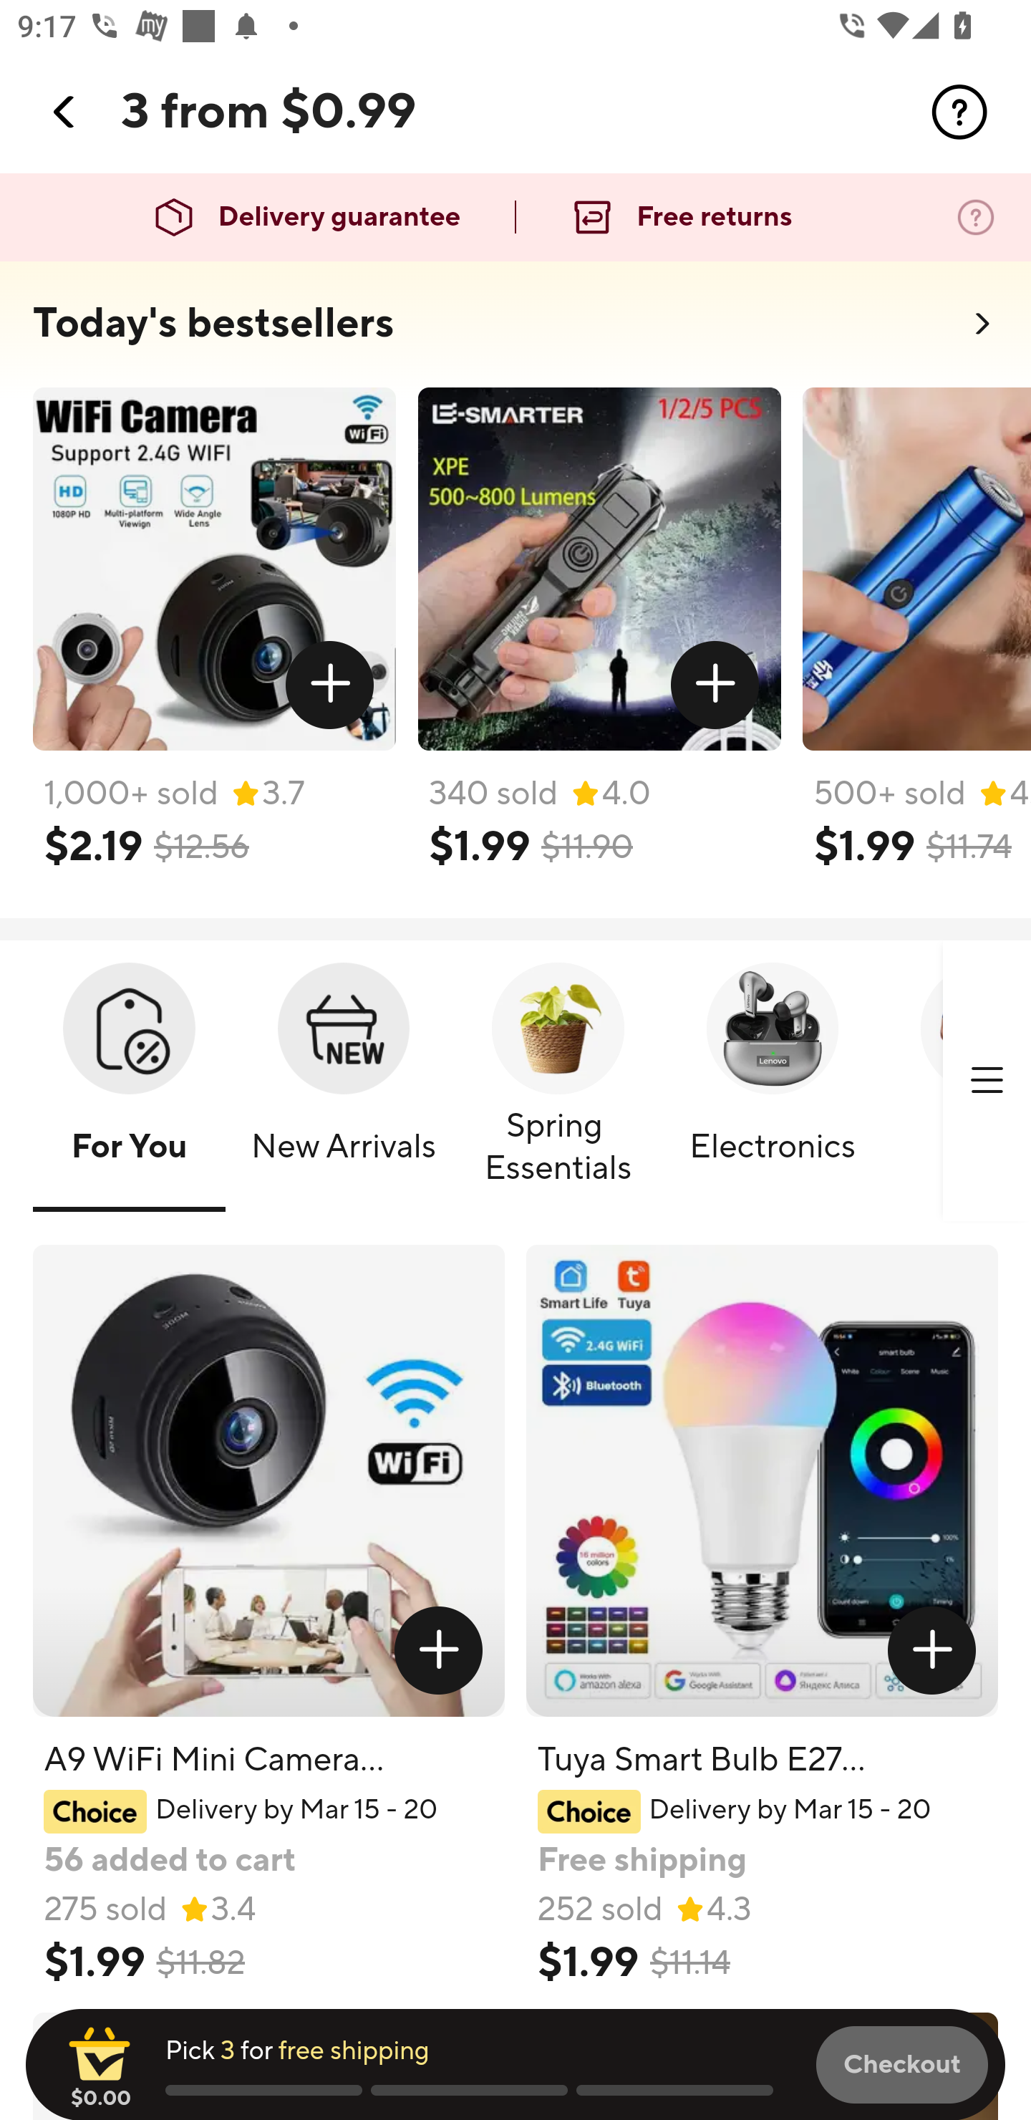 The image size is (1031, 2120). I want to click on , so click(715, 685).